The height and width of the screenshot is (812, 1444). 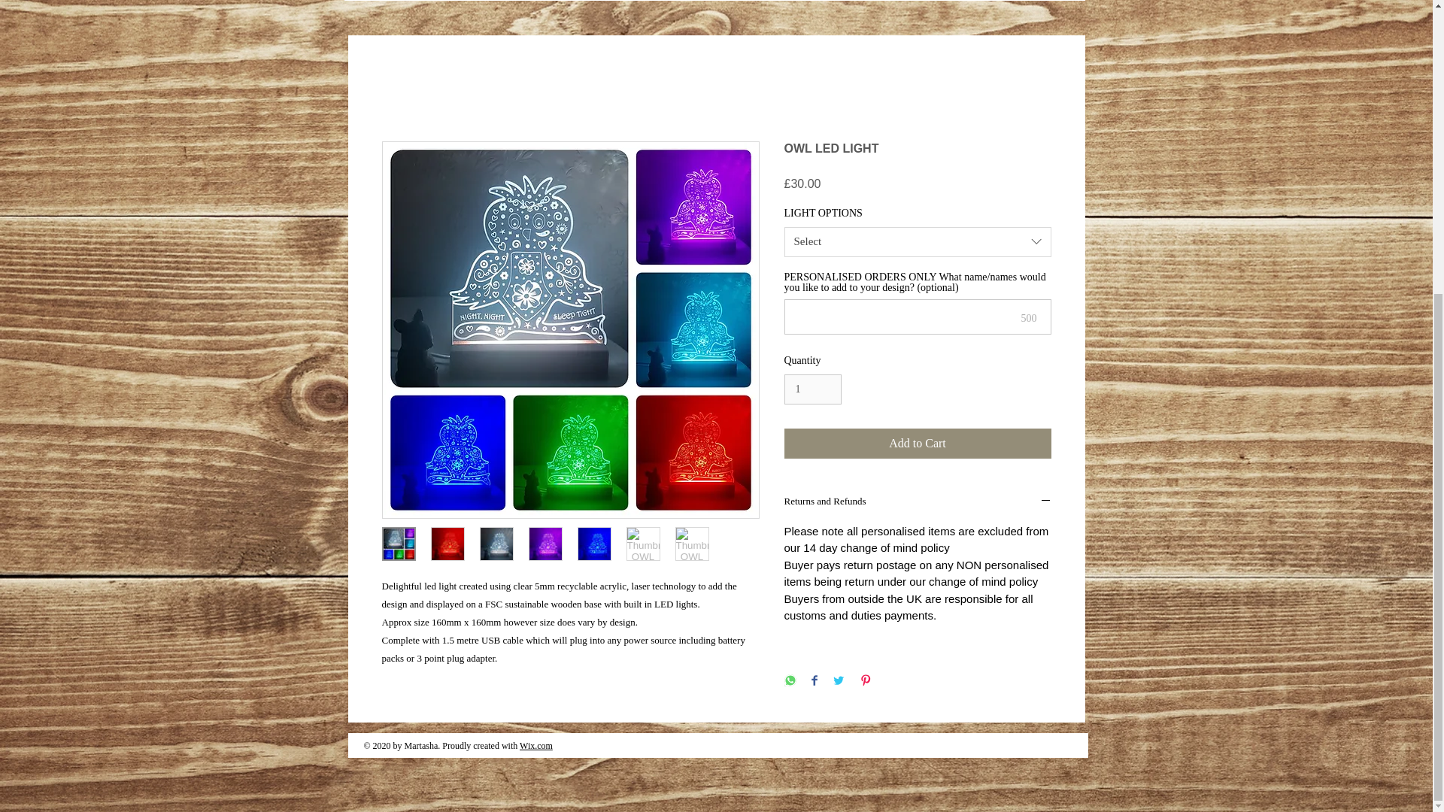 I want to click on Add to Cart, so click(x=918, y=444).